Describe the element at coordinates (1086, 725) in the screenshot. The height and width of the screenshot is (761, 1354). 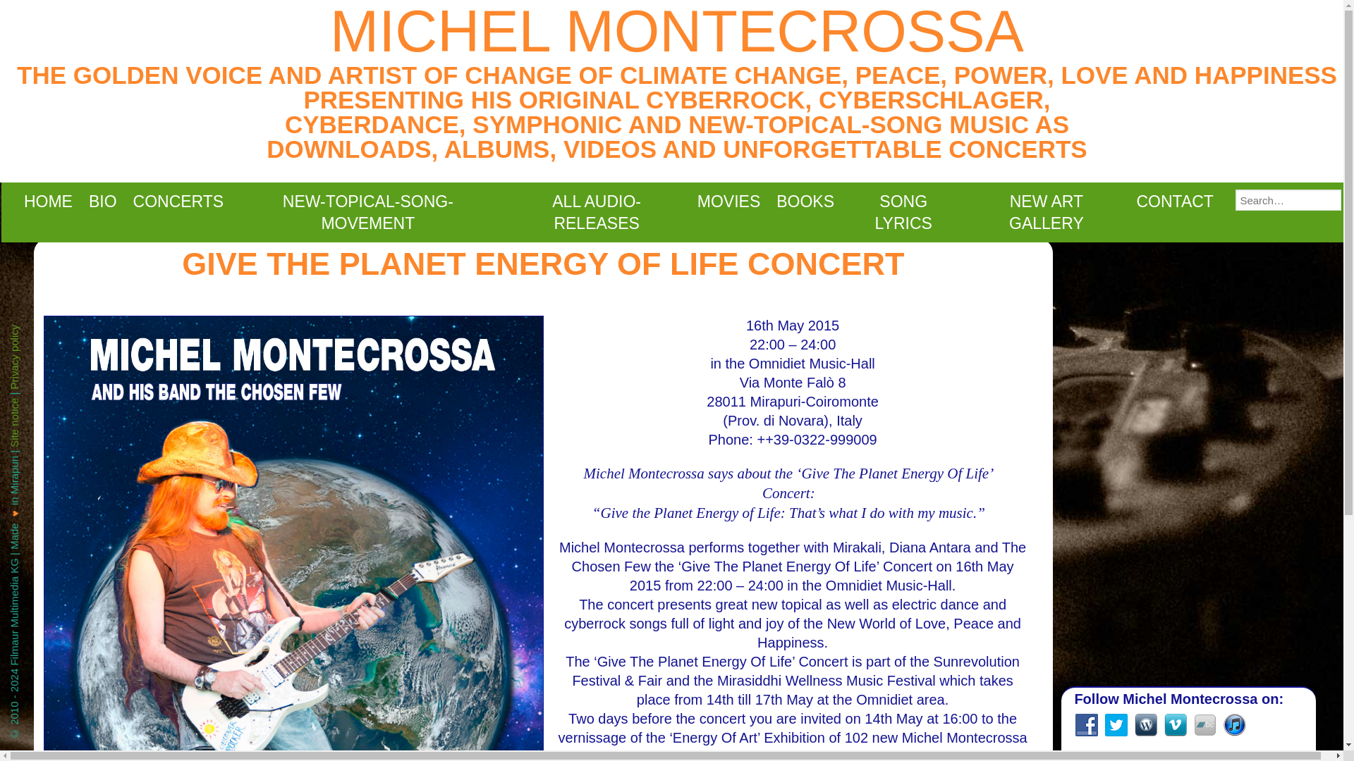
I see `Follow Us on Facebook` at that location.